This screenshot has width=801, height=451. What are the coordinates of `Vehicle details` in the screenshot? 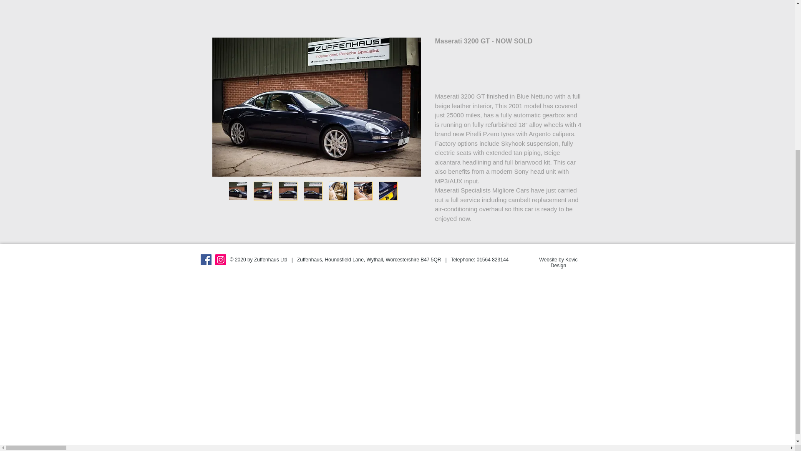 It's located at (509, 81).